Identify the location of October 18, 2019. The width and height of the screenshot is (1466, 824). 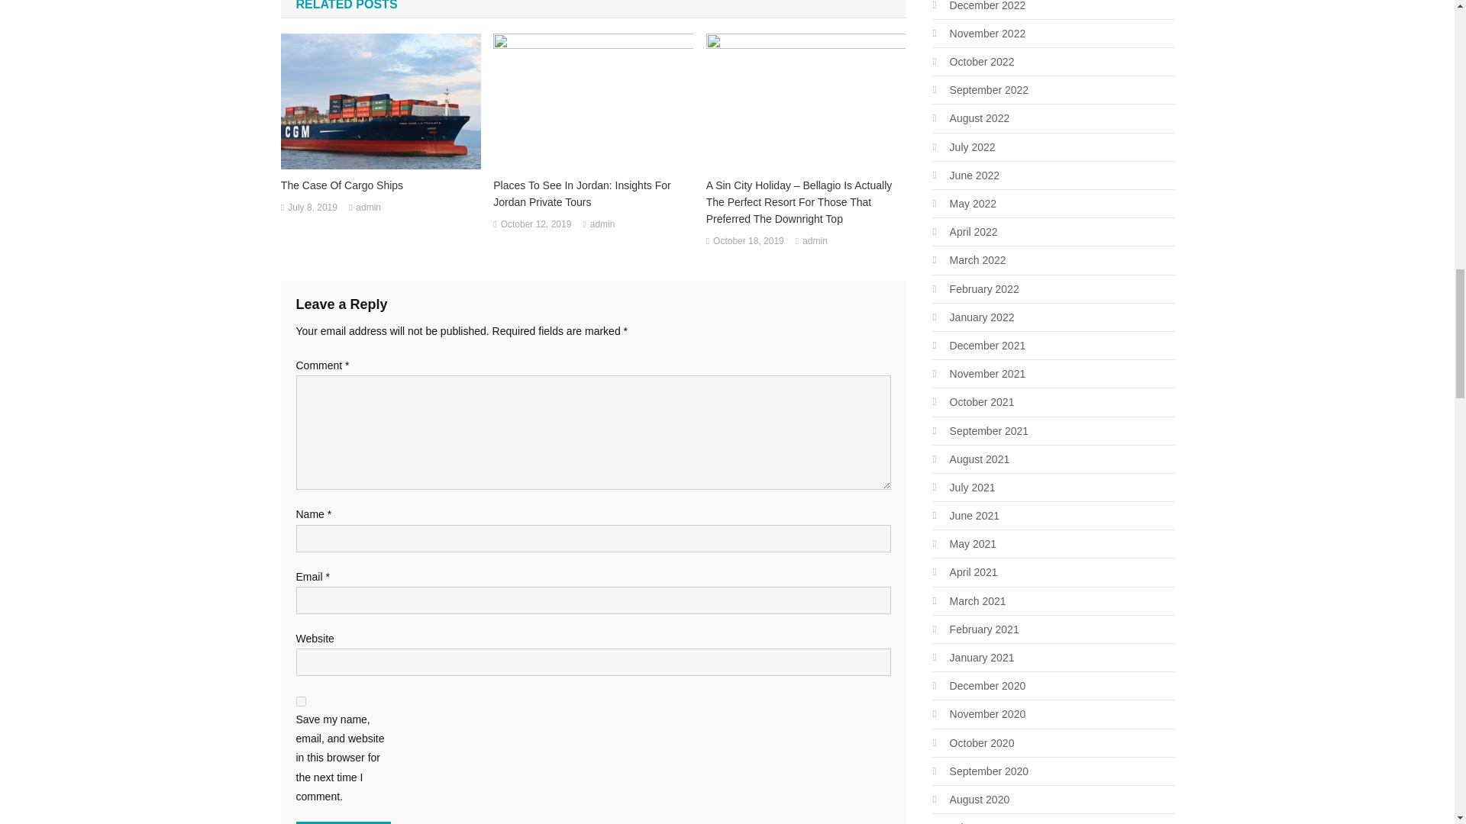
(748, 241).